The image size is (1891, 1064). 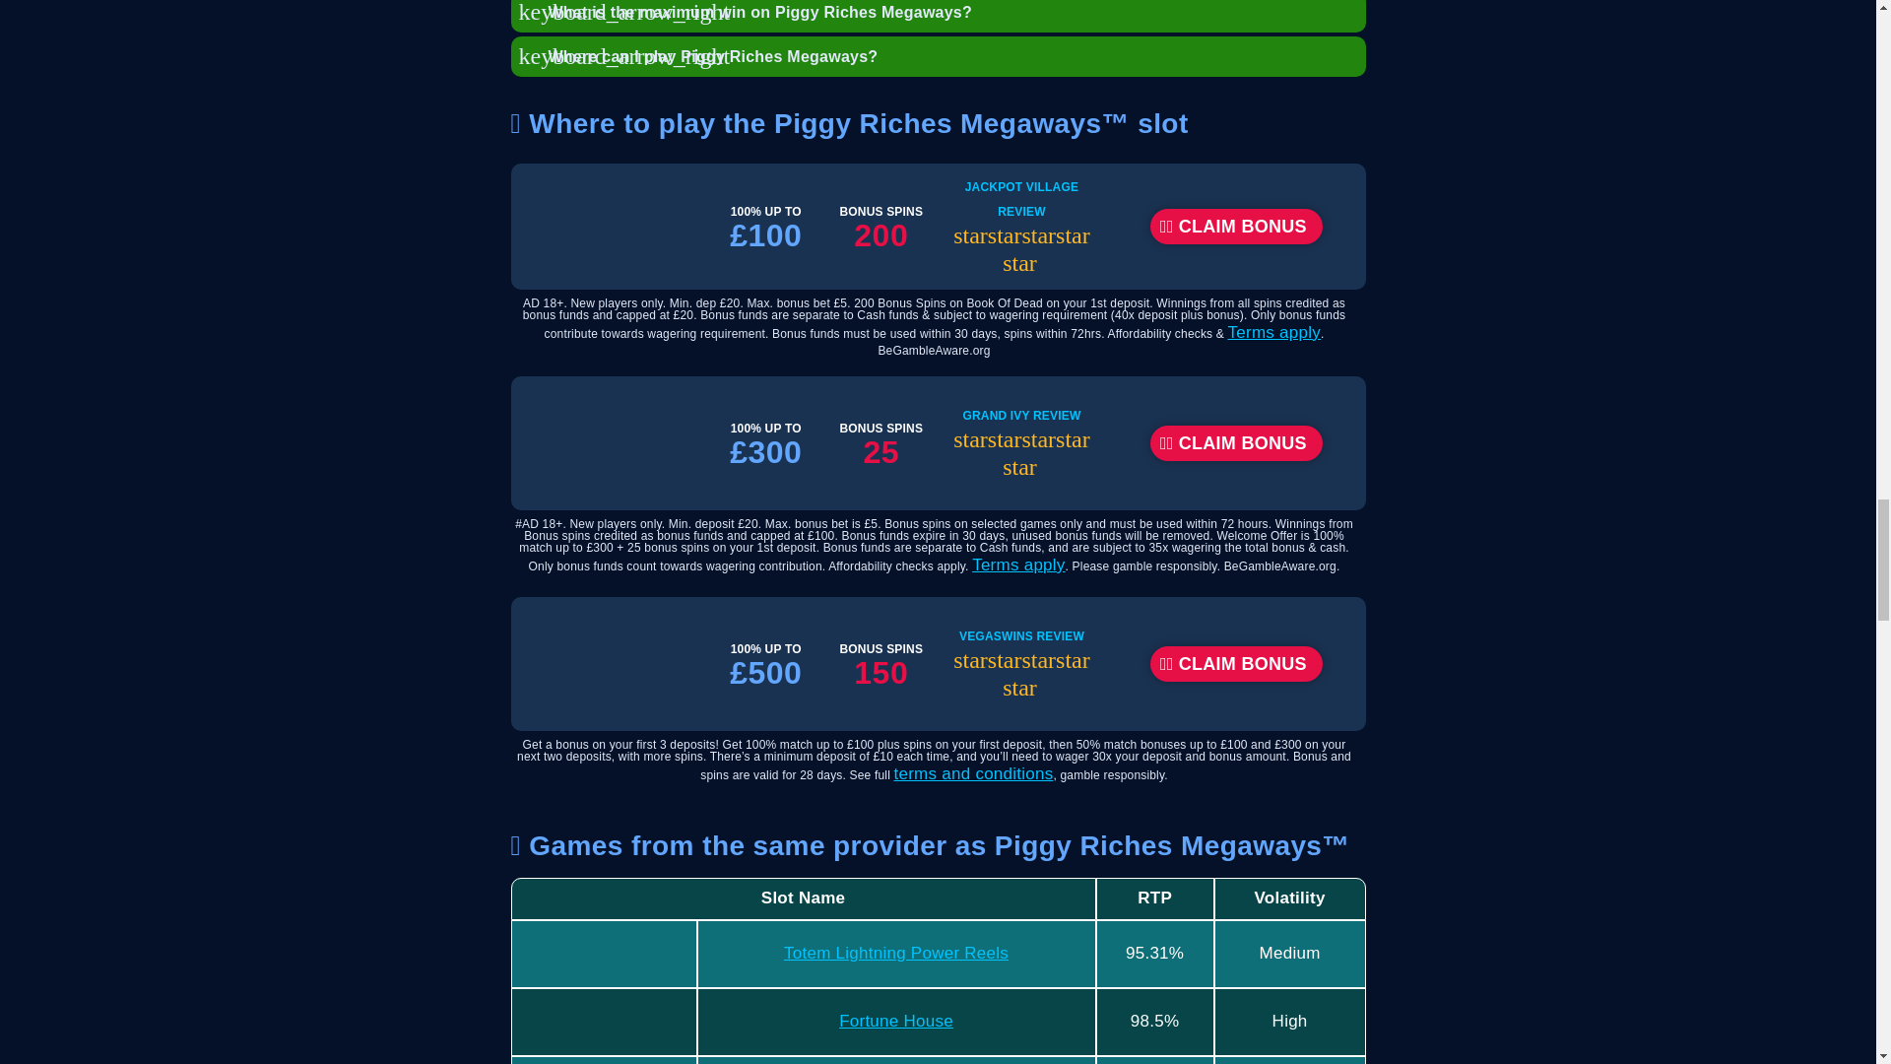 I want to click on Totem Lightning Power Reels, so click(x=896, y=953).